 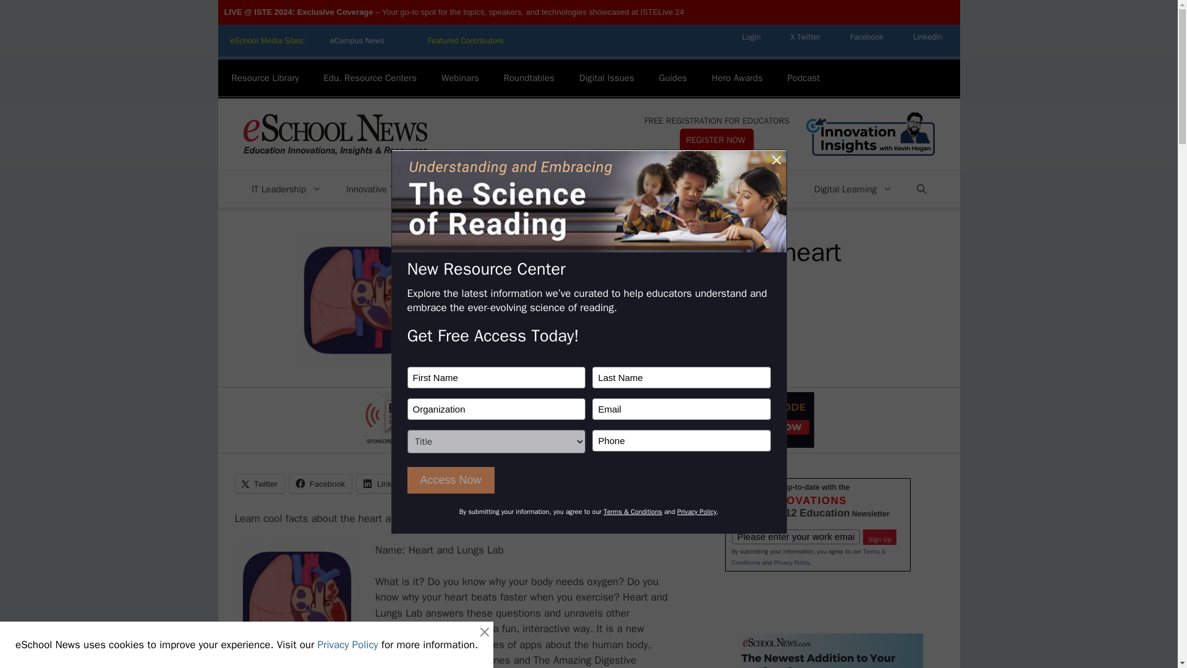 What do you see at coordinates (370, 78) in the screenshot?
I see `Edu. Resource Centers` at bounding box center [370, 78].